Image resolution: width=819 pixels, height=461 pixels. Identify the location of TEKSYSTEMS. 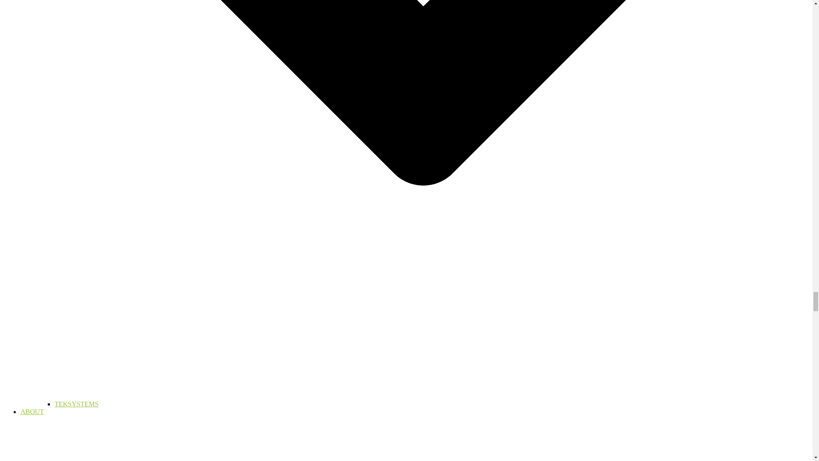
(76, 404).